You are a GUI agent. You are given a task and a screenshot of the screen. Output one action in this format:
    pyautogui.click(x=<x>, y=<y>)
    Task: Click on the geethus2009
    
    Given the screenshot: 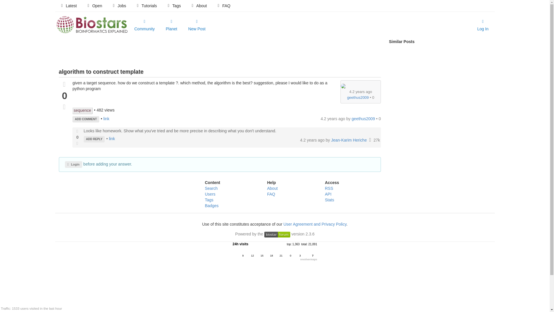 What is the action you would take?
    pyautogui.click(x=364, y=118)
    